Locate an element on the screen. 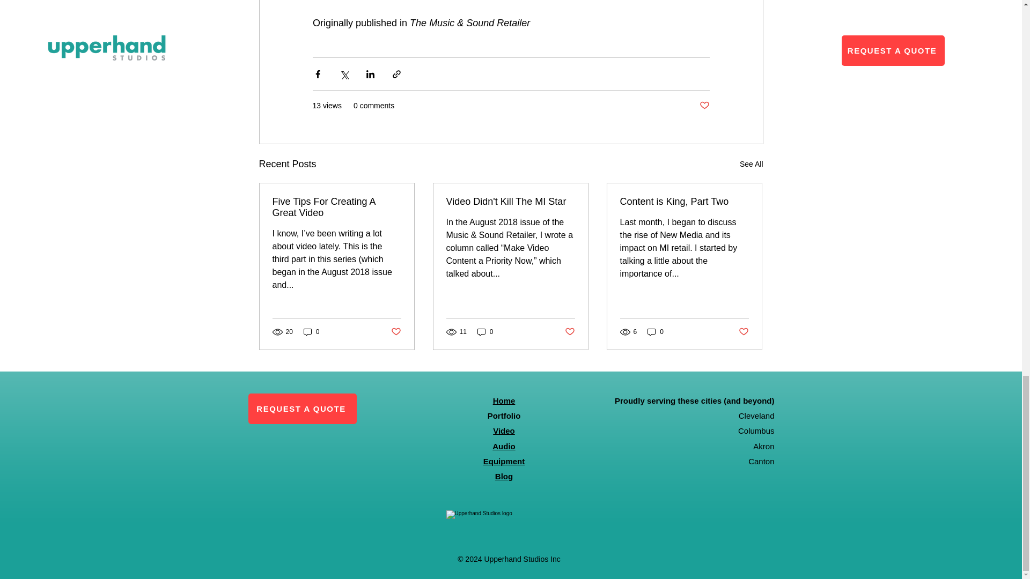  Audio is located at coordinates (504, 446).